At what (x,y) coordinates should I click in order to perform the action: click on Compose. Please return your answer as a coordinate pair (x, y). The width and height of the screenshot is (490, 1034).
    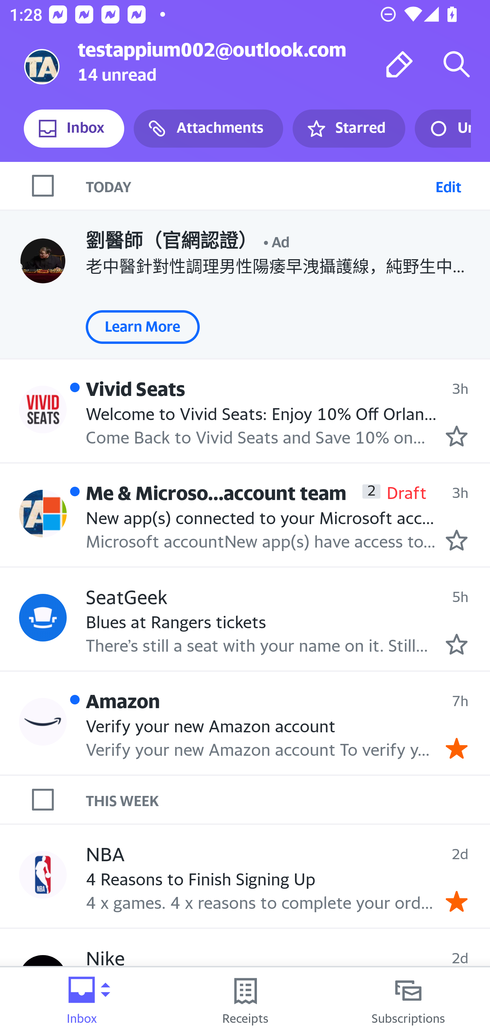
    Looking at the image, I should click on (399, 64).